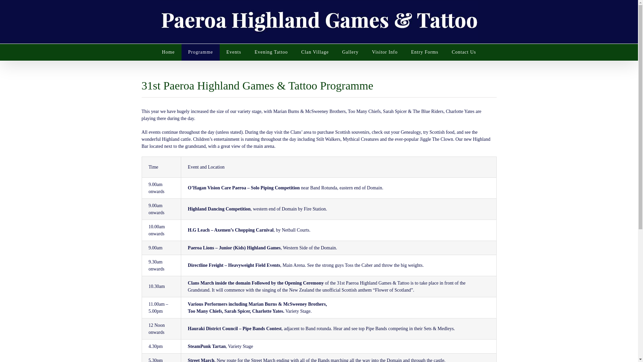 The height and width of the screenshot is (362, 643). Describe the element at coordinates (463, 52) in the screenshot. I see `Contact Us` at that location.